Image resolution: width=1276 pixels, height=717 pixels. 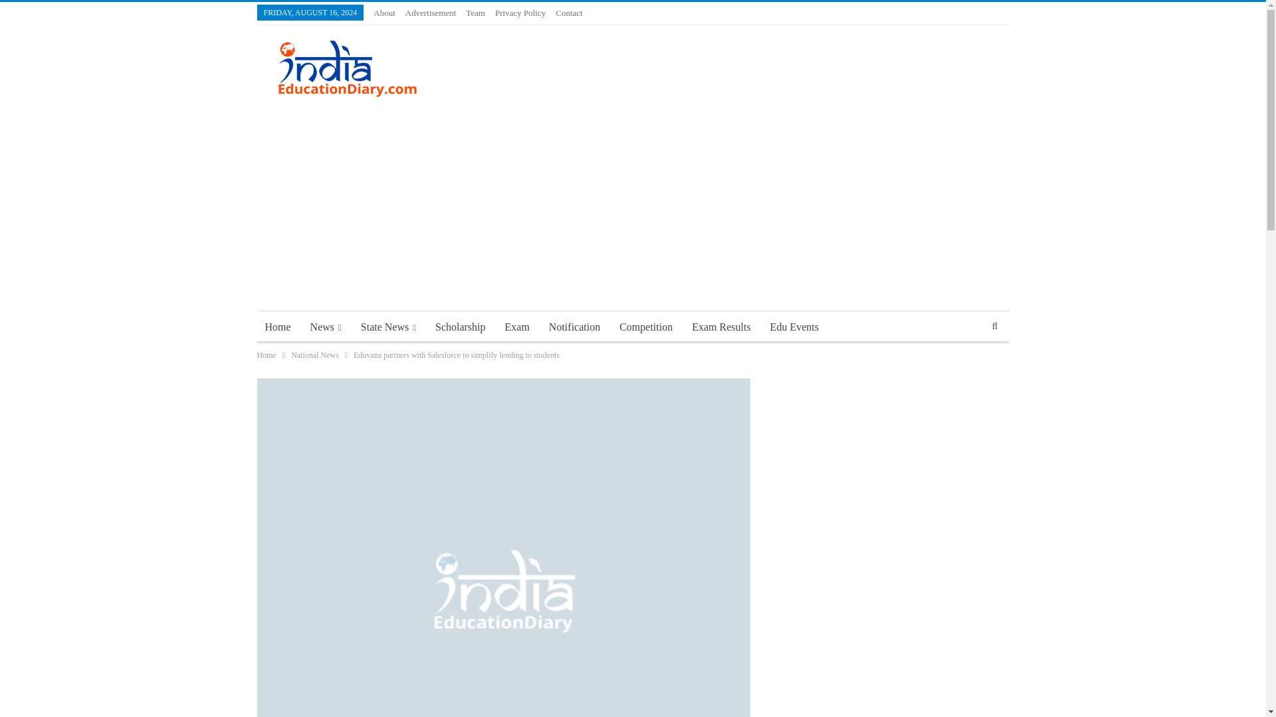 What do you see at coordinates (277, 327) in the screenshot?
I see `Home` at bounding box center [277, 327].